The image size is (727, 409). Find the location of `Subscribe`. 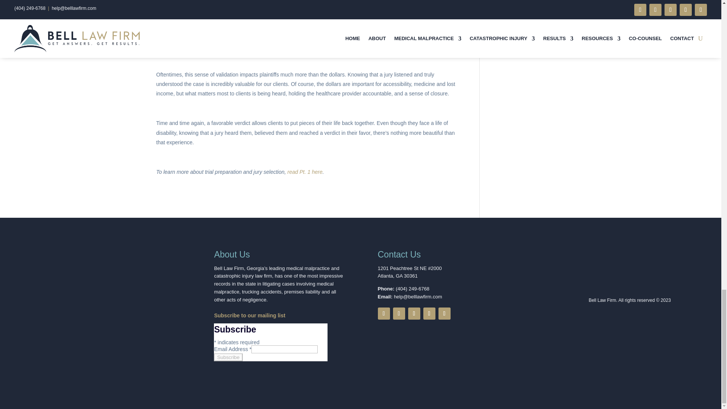

Subscribe is located at coordinates (228, 357).